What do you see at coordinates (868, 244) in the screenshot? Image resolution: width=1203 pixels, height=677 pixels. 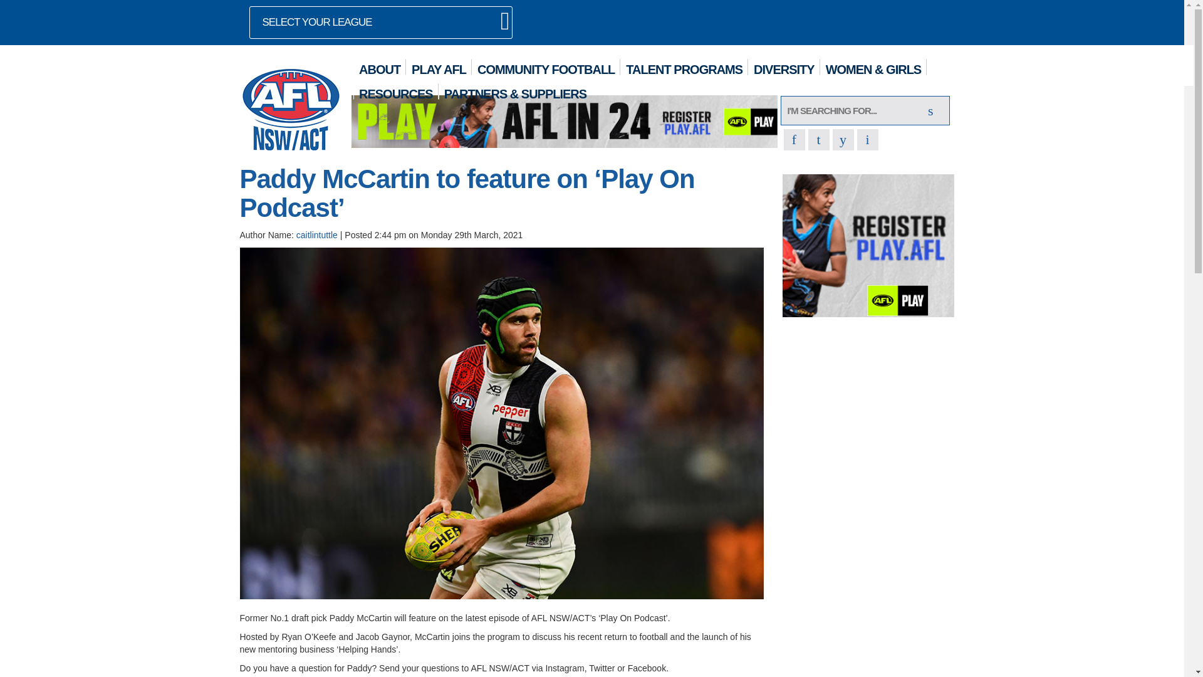 I see `Play AFL` at bounding box center [868, 244].